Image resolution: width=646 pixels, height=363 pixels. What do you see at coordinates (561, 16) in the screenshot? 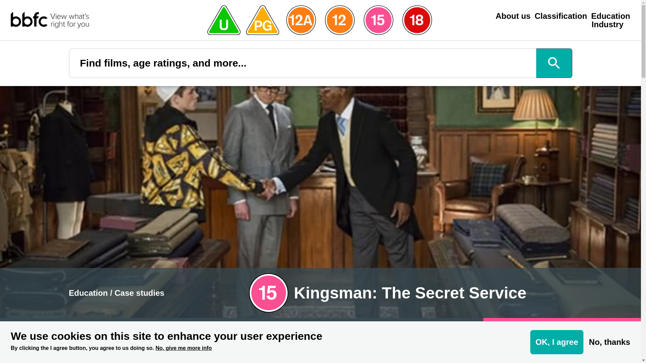
I see `Classification` at bounding box center [561, 16].